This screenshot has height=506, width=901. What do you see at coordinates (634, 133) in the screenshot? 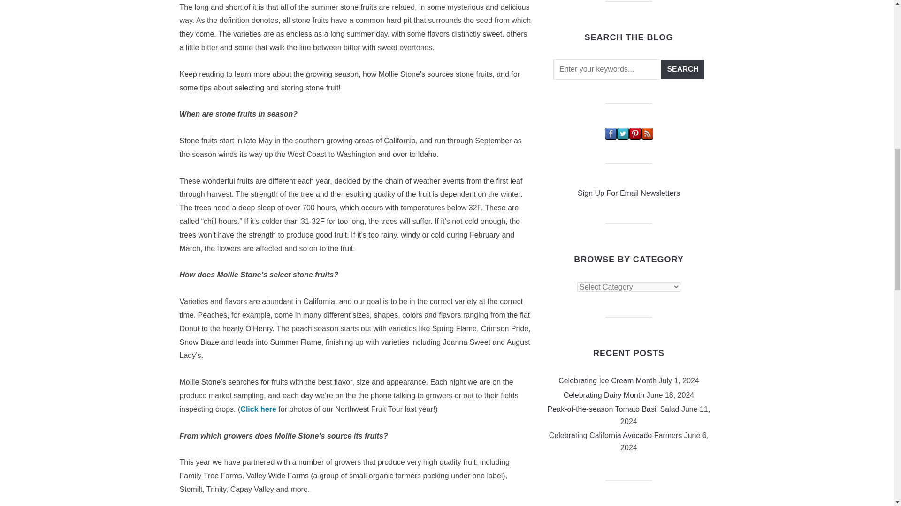
I see `Visit Us On Pinterest` at bounding box center [634, 133].